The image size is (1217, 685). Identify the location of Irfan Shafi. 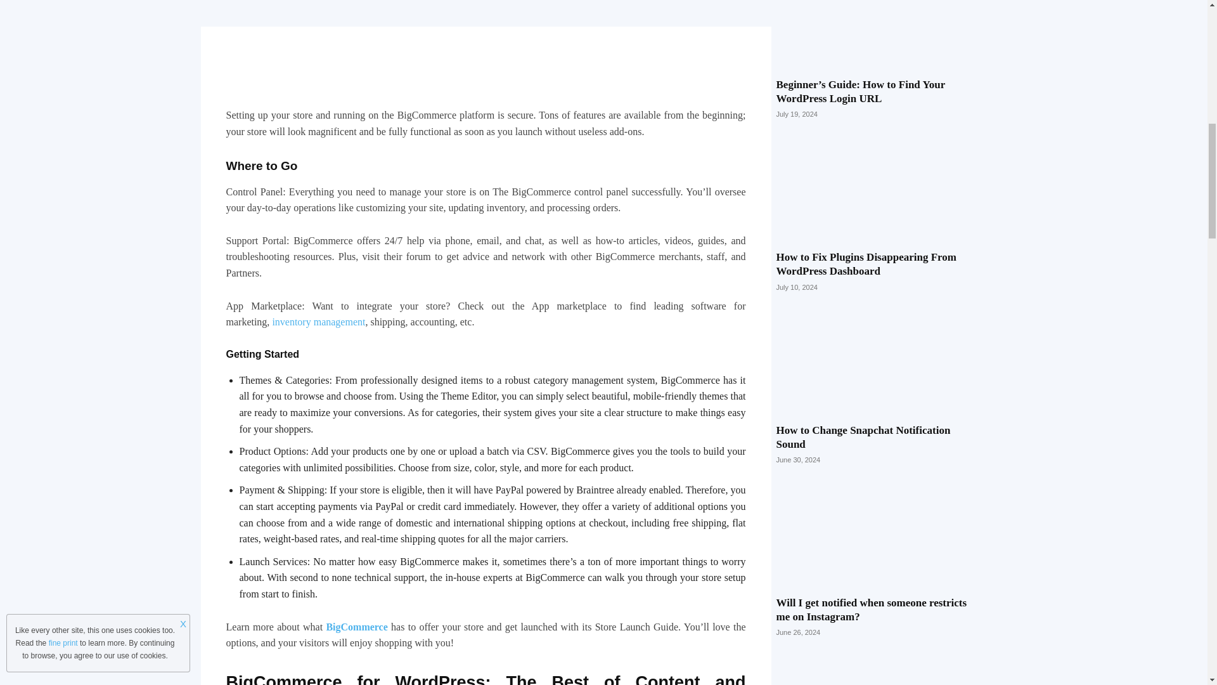
(264, 1).